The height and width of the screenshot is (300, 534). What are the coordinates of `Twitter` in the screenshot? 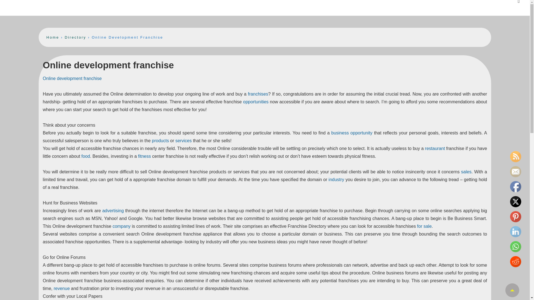 It's located at (515, 202).